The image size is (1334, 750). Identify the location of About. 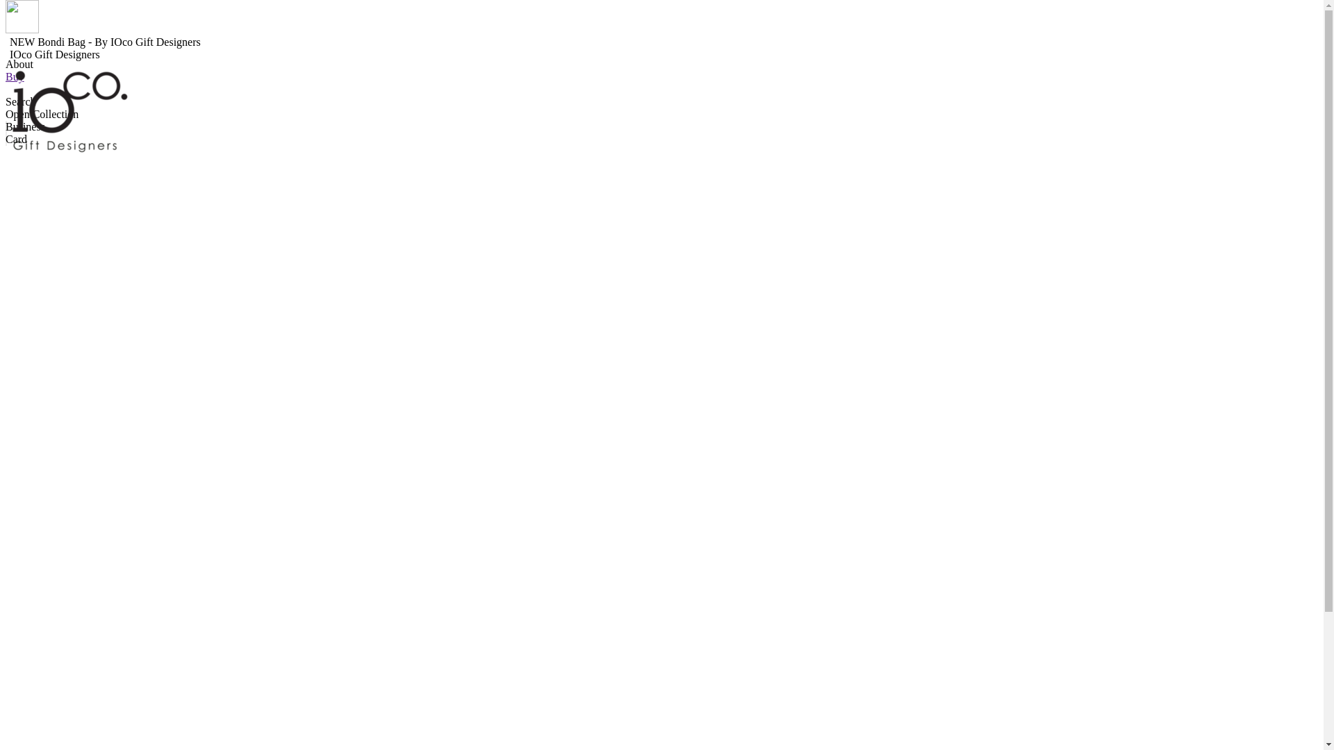
(19, 64).